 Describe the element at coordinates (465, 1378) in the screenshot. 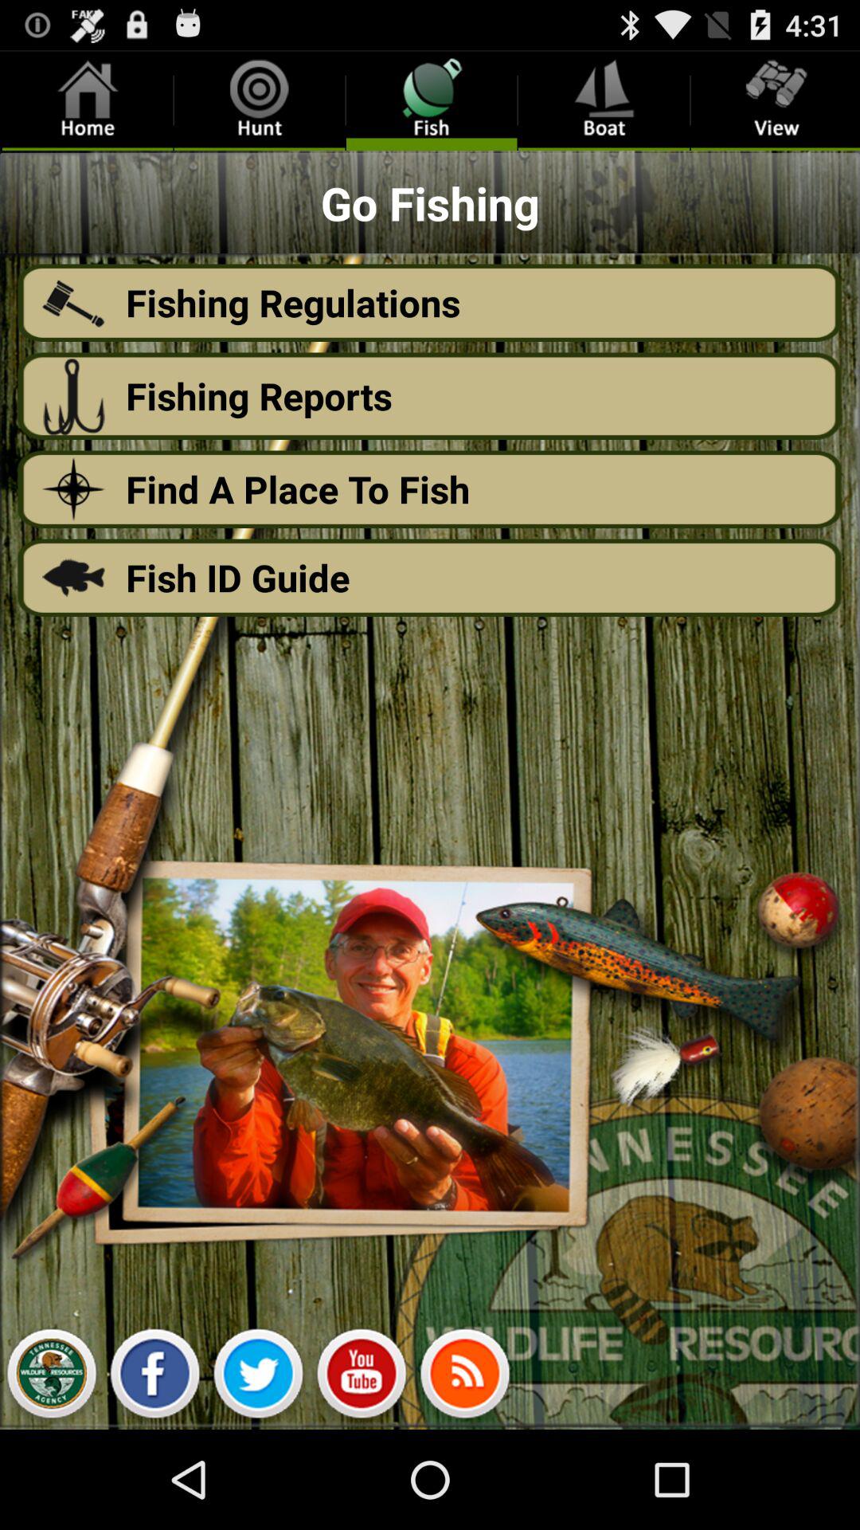

I see `wifi` at that location.